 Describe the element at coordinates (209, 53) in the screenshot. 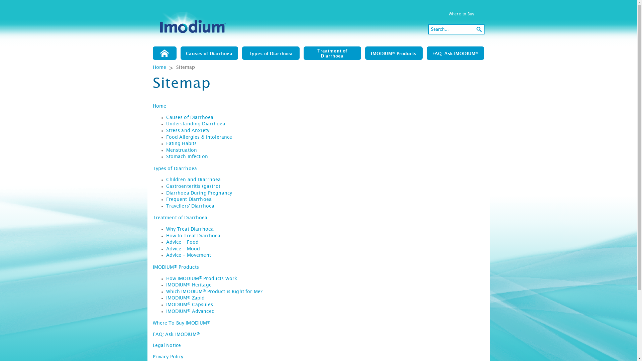

I see `Causes of Diarrhoea` at that location.